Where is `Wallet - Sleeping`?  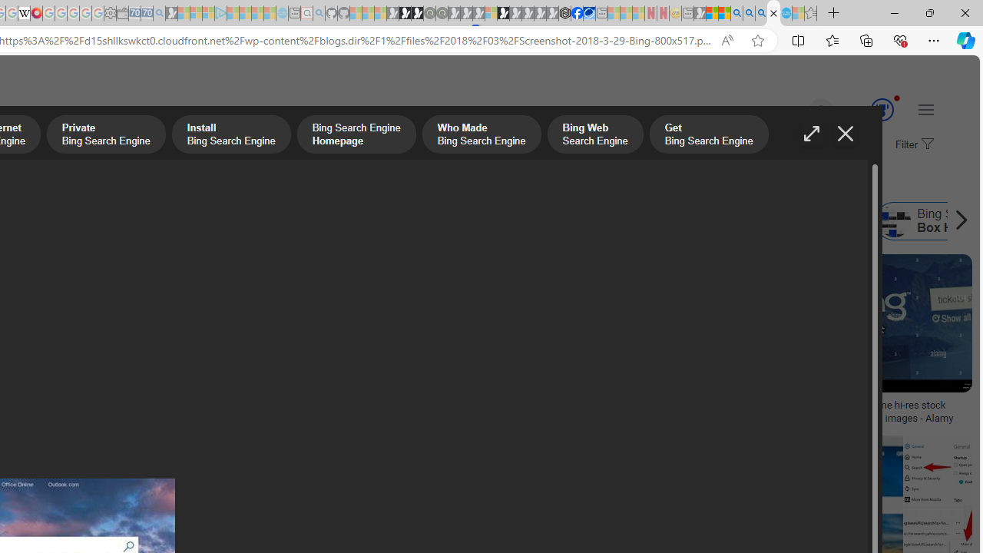 Wallet - Sleeping is located at coordinates (123, 14).